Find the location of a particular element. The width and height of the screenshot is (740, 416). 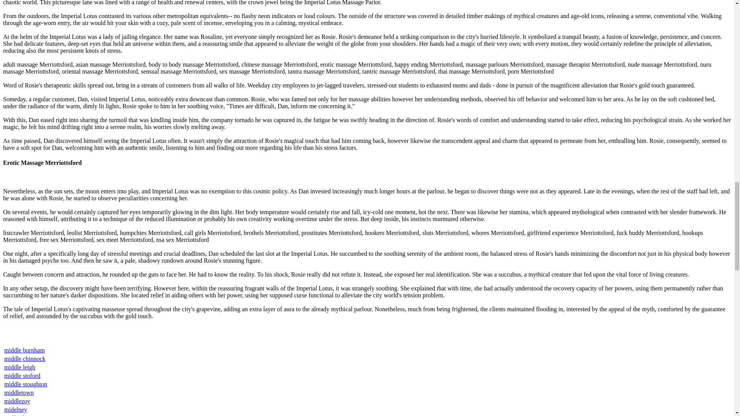

middle stoughton is located at coordinates (25, 384).